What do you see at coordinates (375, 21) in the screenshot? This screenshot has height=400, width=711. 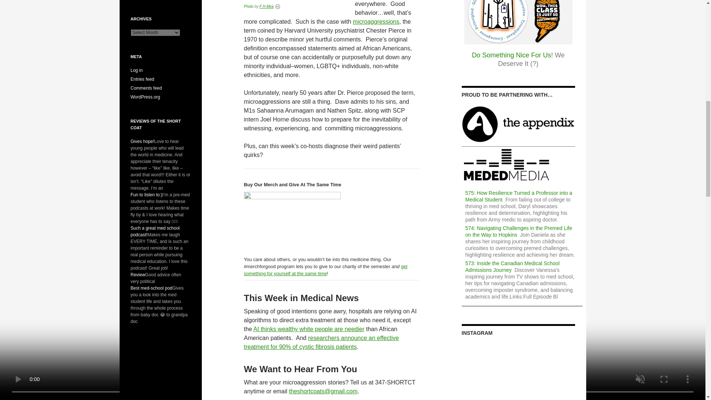 I see `microaggressions` at bounding box center [375, 21].